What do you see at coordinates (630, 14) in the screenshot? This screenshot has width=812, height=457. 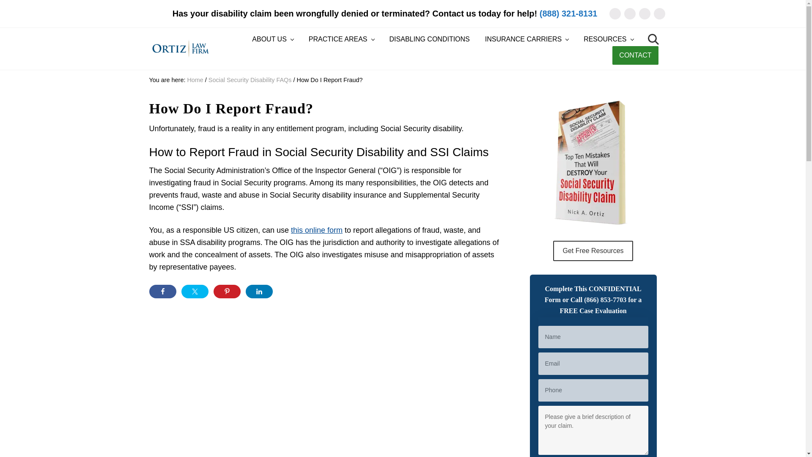 I see `Facebook` at bounding box center [630, 14].